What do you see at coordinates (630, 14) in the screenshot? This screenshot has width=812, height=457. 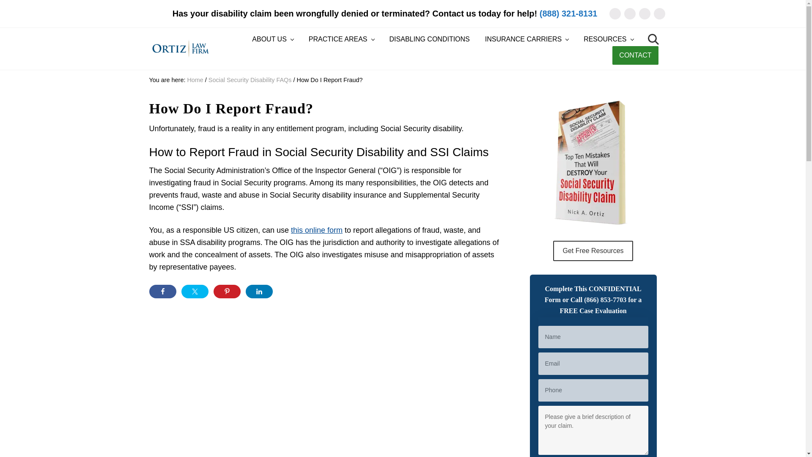 I see `Facebook` at bounding box center [630, 14].